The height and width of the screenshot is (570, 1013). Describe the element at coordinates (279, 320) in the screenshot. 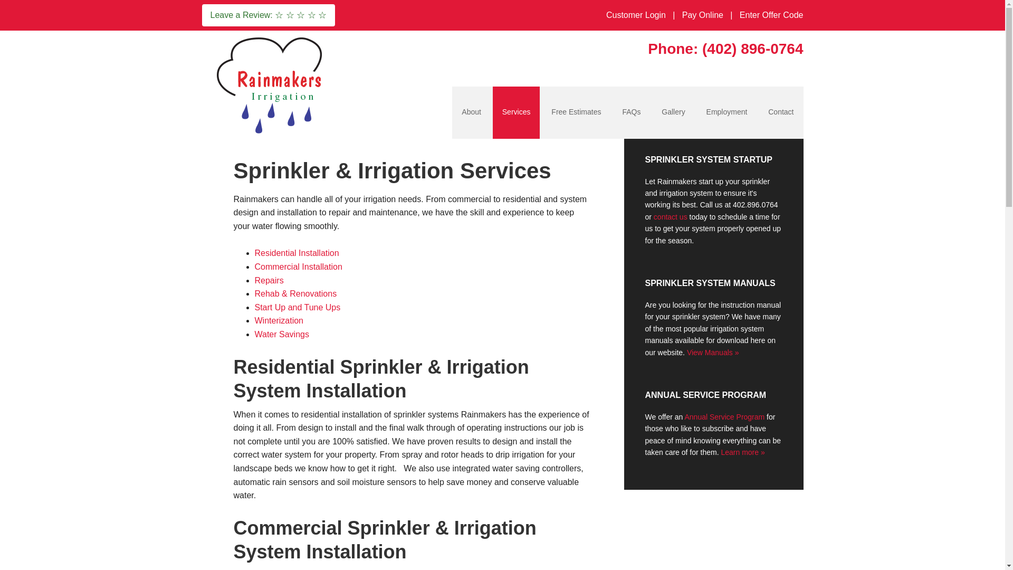

I see `Winterization` at that location.